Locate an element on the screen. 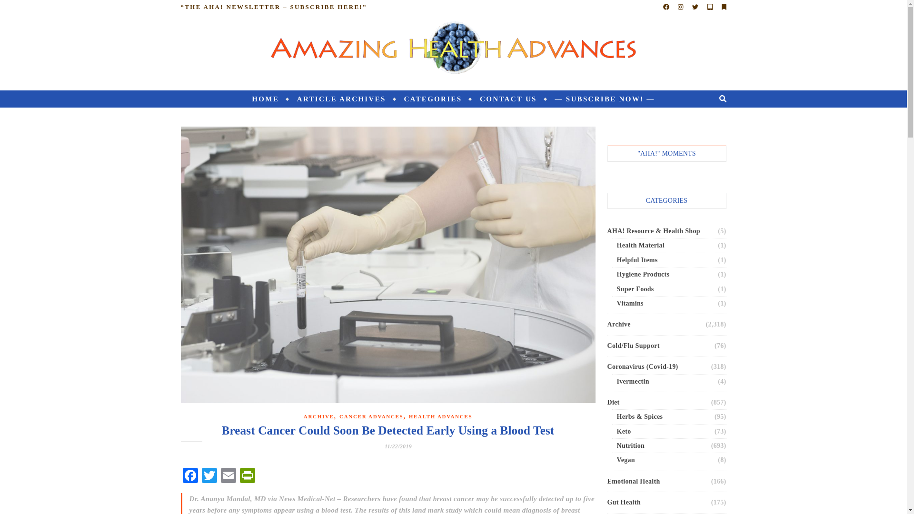 This screenshot has width=914, height=514. CONTACT US is located at coordinates (508, 99).